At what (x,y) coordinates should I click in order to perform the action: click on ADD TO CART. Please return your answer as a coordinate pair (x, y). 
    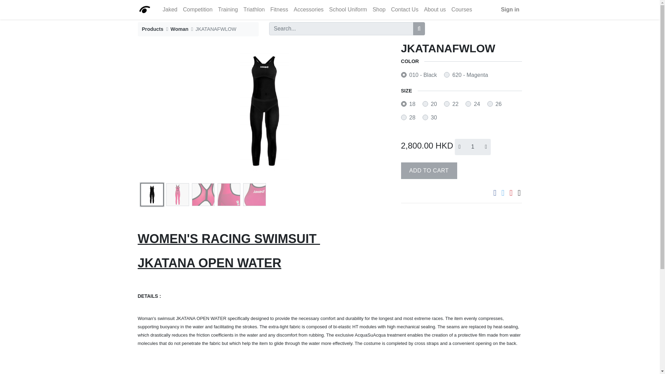
    Looking at the image, I should click on (429, 170).